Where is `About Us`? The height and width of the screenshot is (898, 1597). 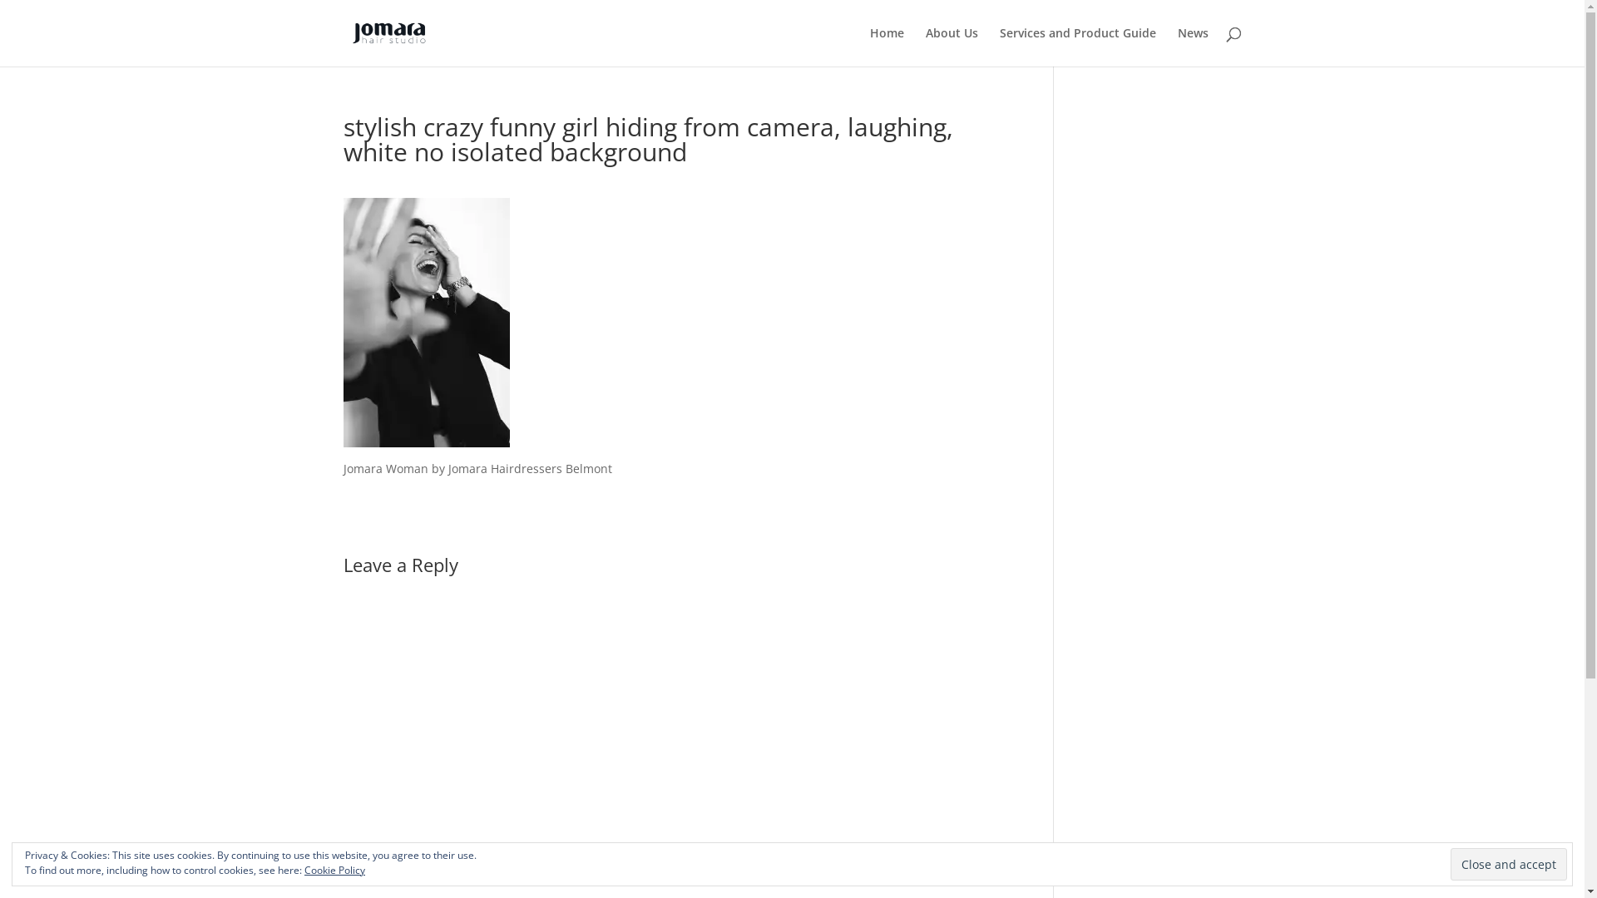 About Us is located at coordinates (952, 47).